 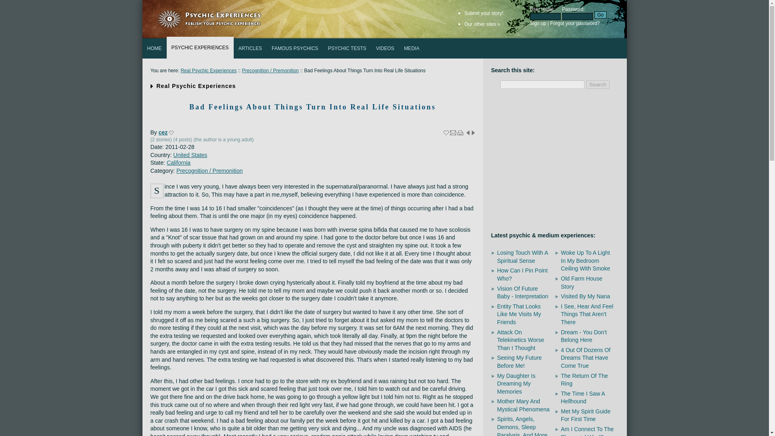 What do you see at coordinates (600, 15) in the screenshot?
I see `Go` at bounding box center [600, 15].